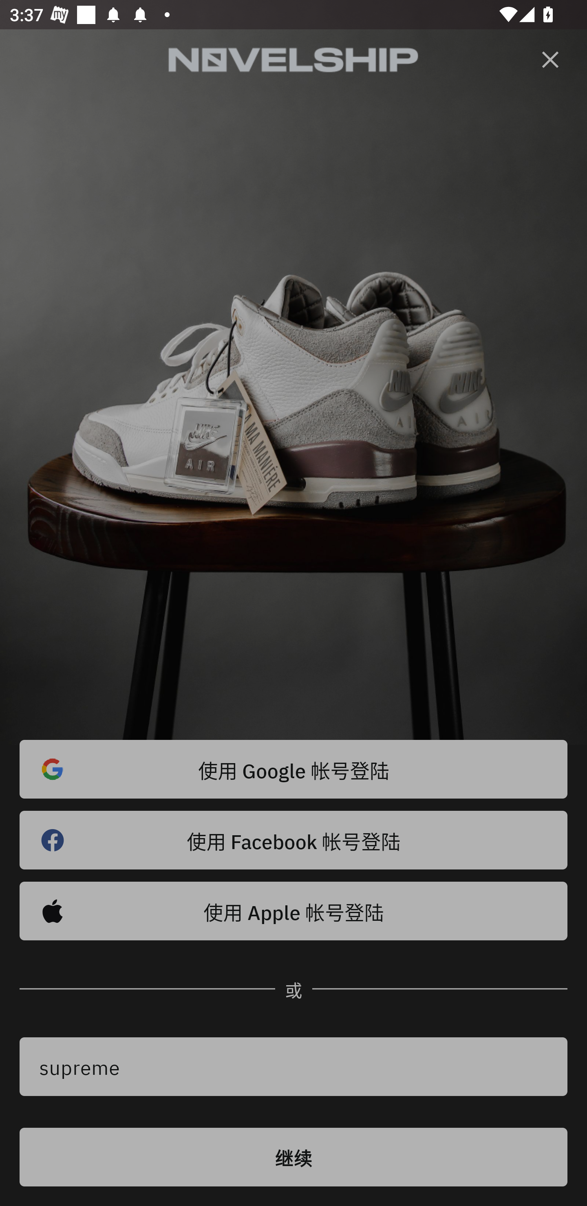  Describe the element at coordinates (293, 1157) in the screenshot. I see `继续` at that location.